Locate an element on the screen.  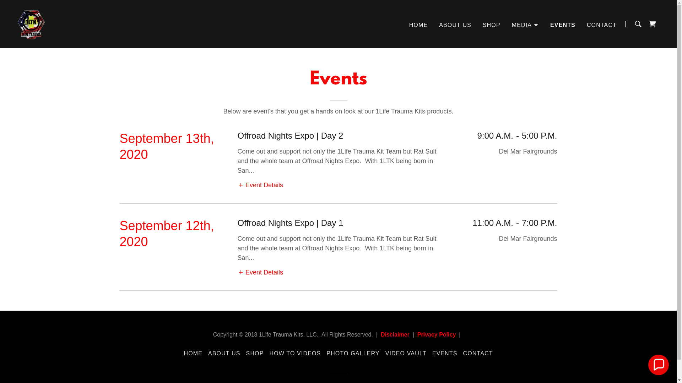
SHOP is located at coordinates (492, 25).